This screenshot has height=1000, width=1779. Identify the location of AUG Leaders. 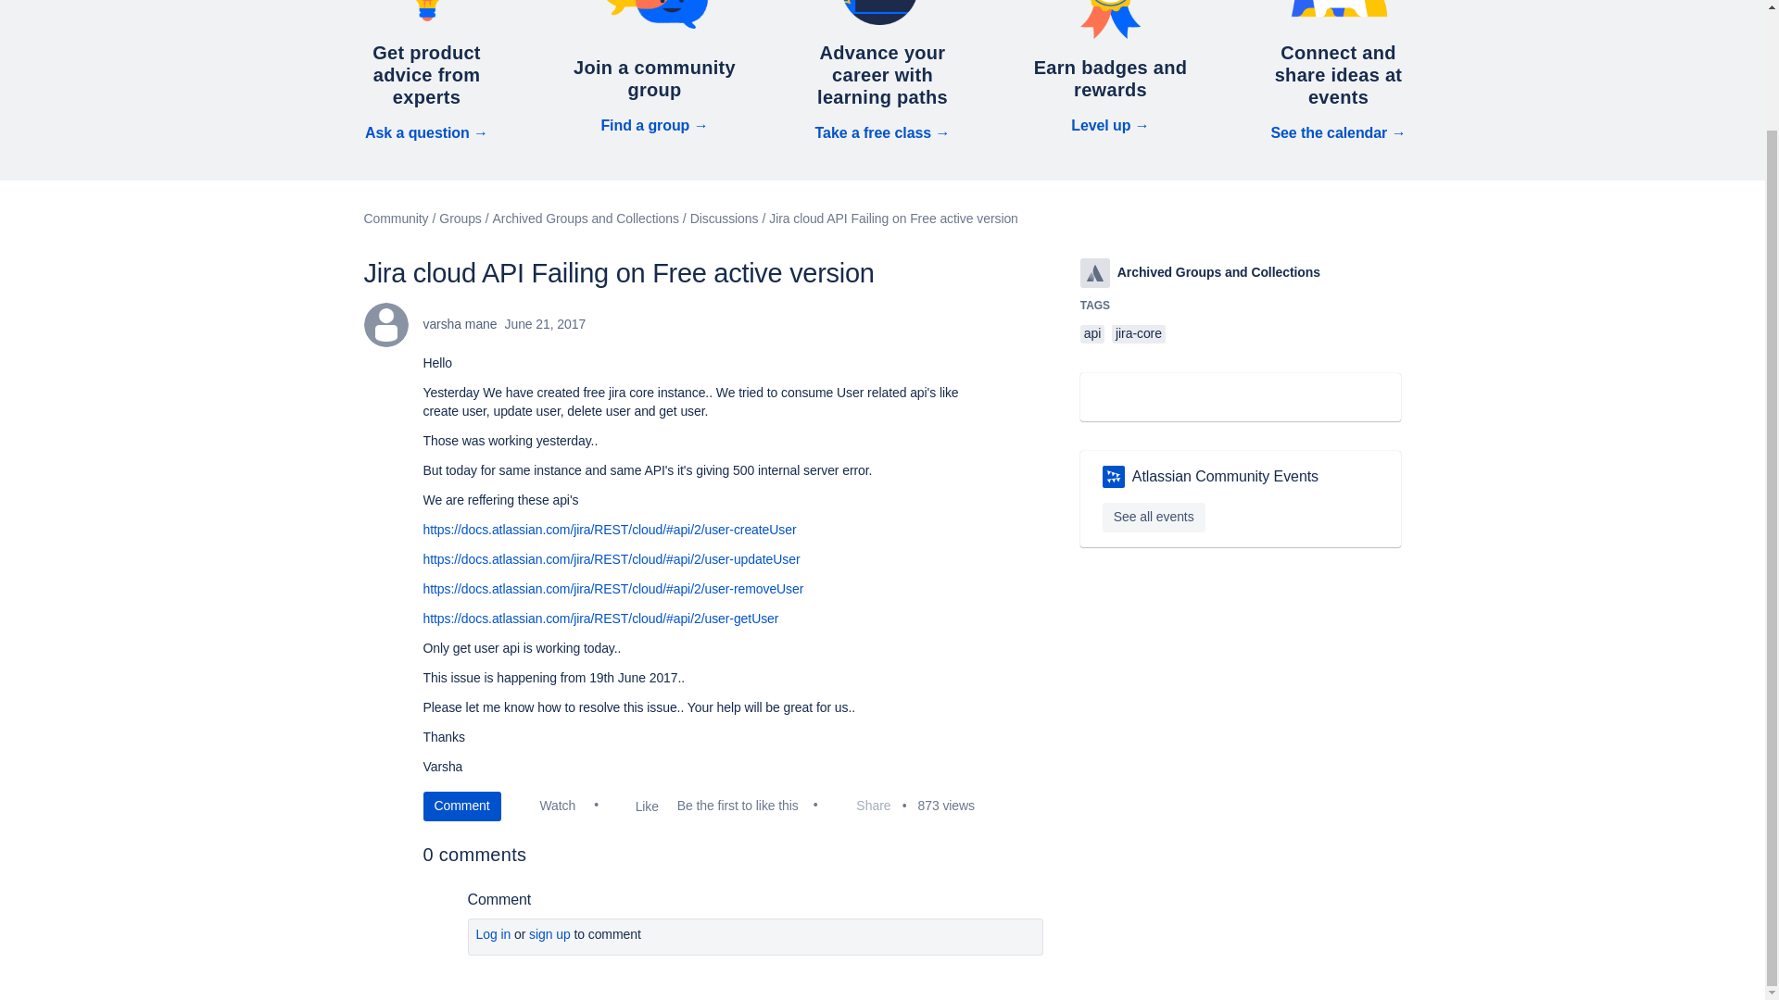
(1114, 477).